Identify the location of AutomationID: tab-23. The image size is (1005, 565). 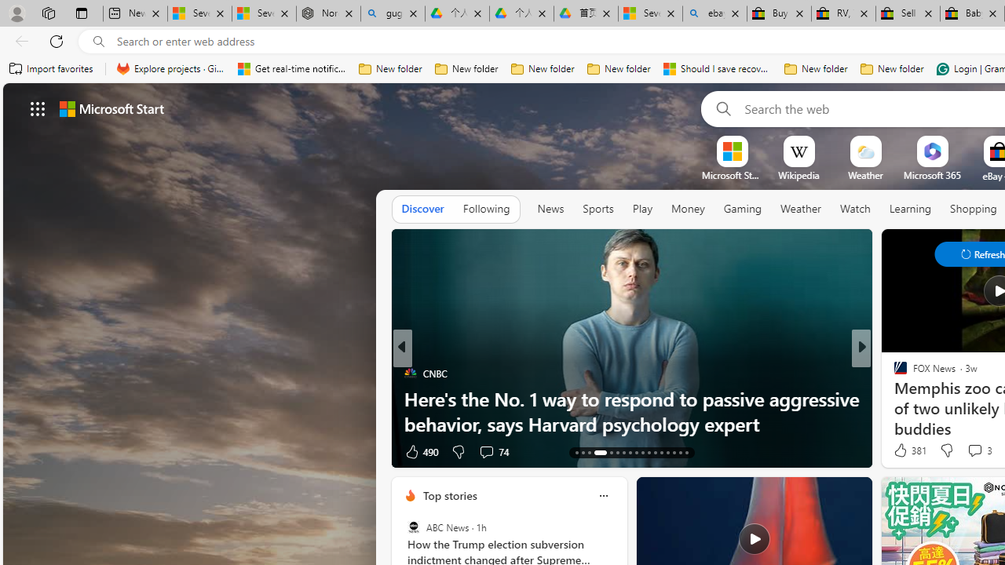
(649, 452).